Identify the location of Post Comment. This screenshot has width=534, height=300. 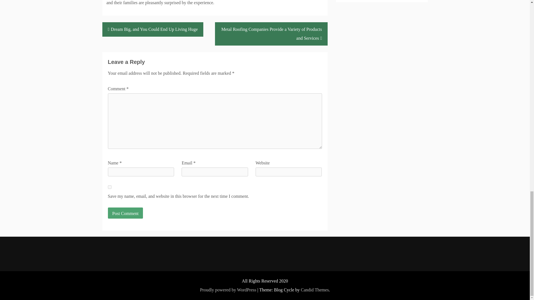
(125, 213).